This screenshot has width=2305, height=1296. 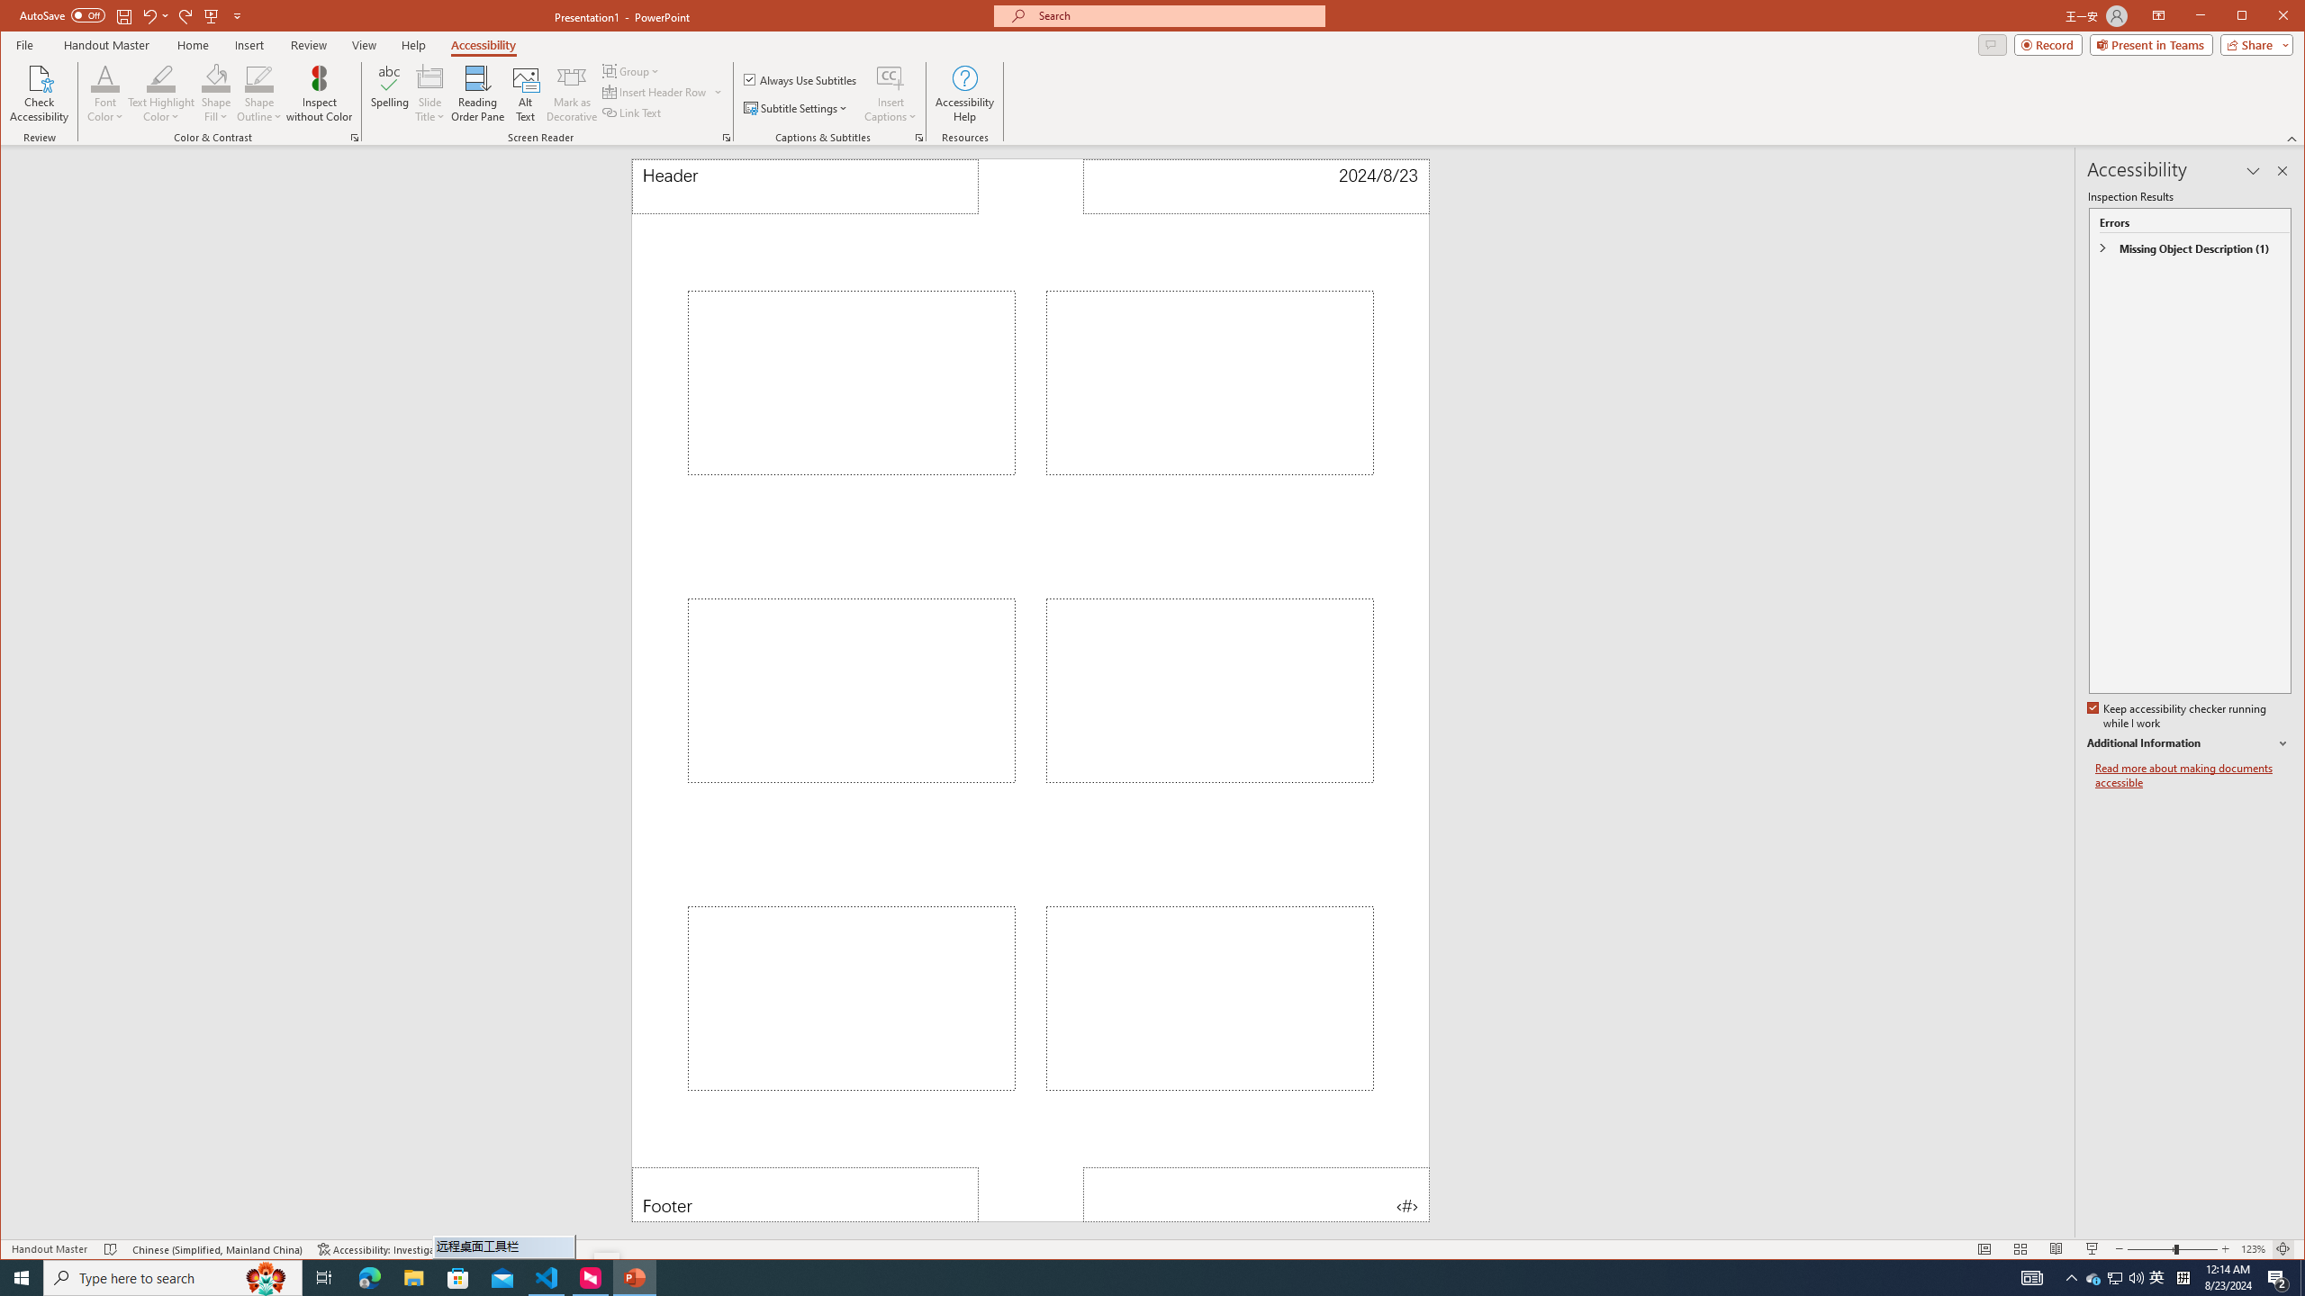 What do you see at coordinates (1256, 186) in the screenshot?
I see `Date` at bounding box center [1256, 186].